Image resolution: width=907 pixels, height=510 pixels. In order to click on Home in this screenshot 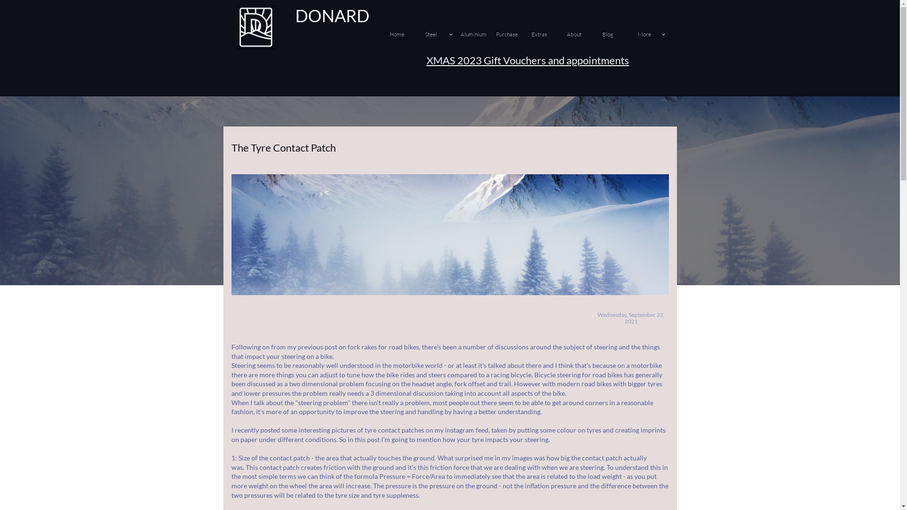, I will do `click(406, 35)`.